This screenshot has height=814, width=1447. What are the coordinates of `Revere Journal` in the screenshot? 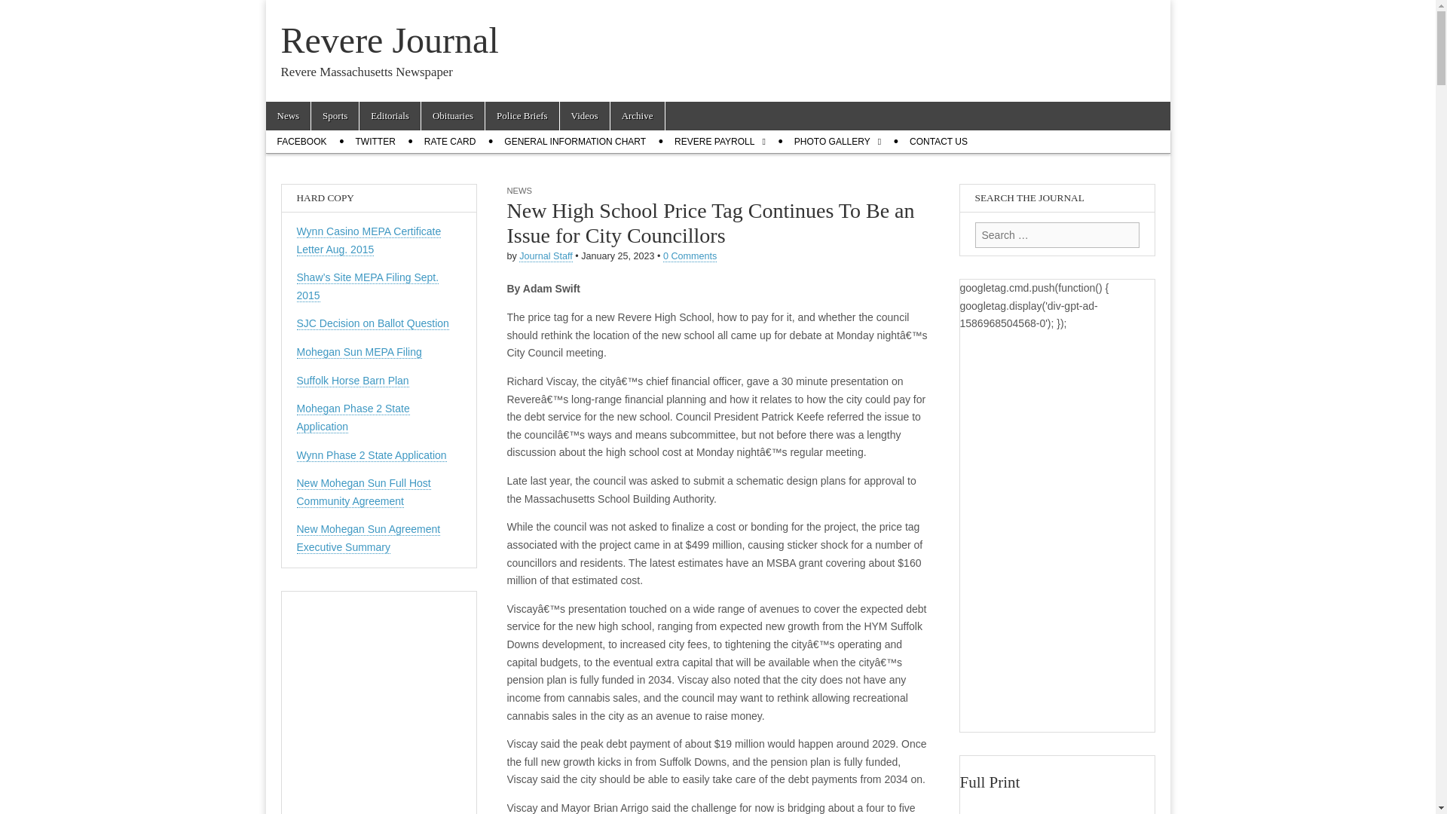 It's located at (389, 40).